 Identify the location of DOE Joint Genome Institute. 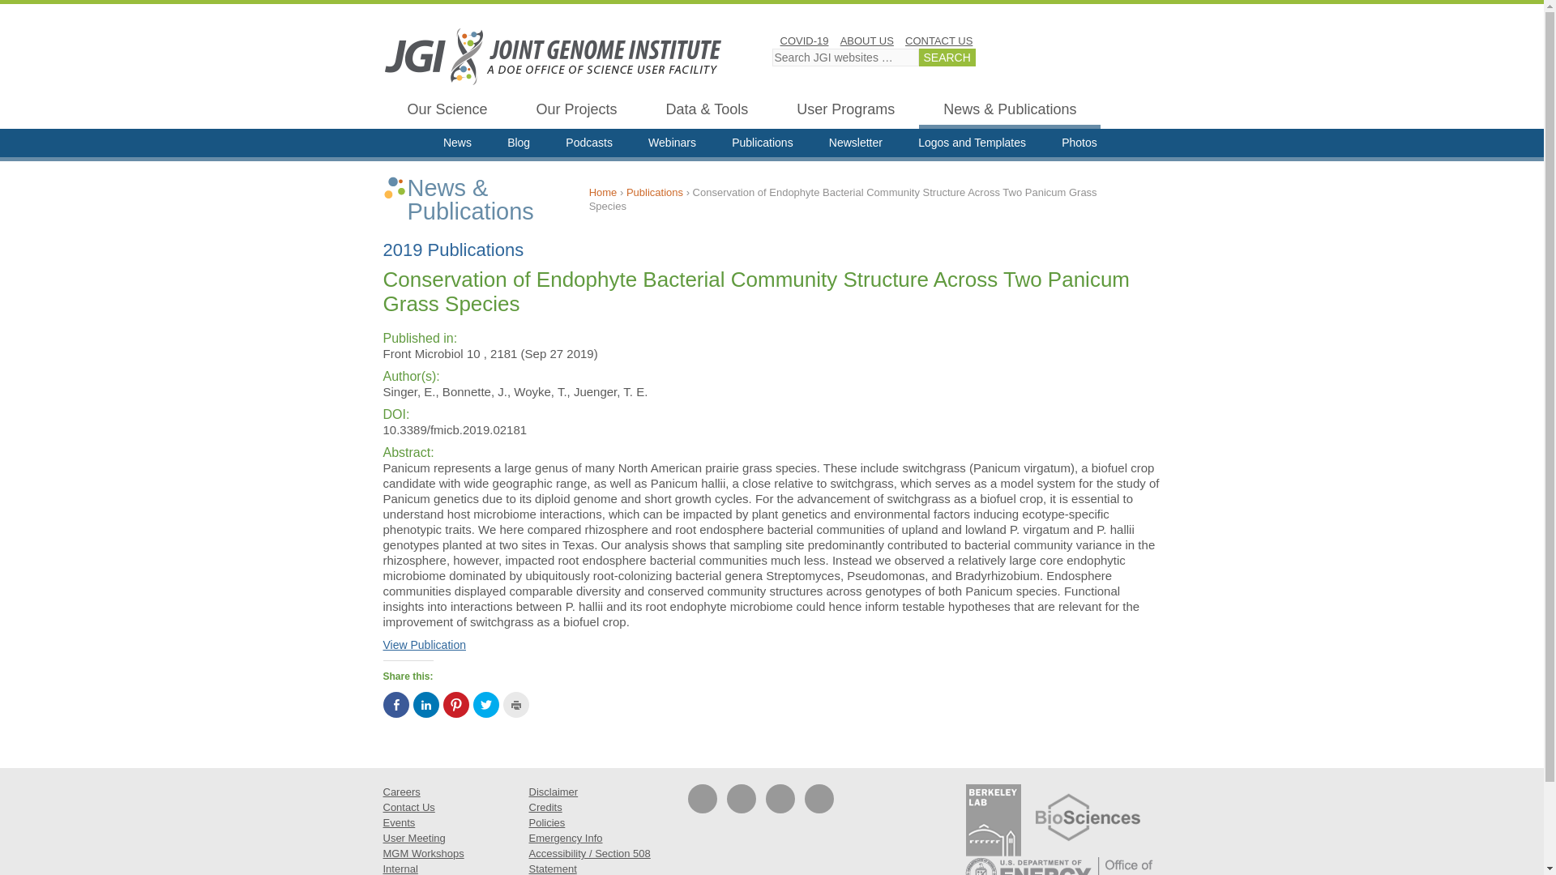
(553, 56).